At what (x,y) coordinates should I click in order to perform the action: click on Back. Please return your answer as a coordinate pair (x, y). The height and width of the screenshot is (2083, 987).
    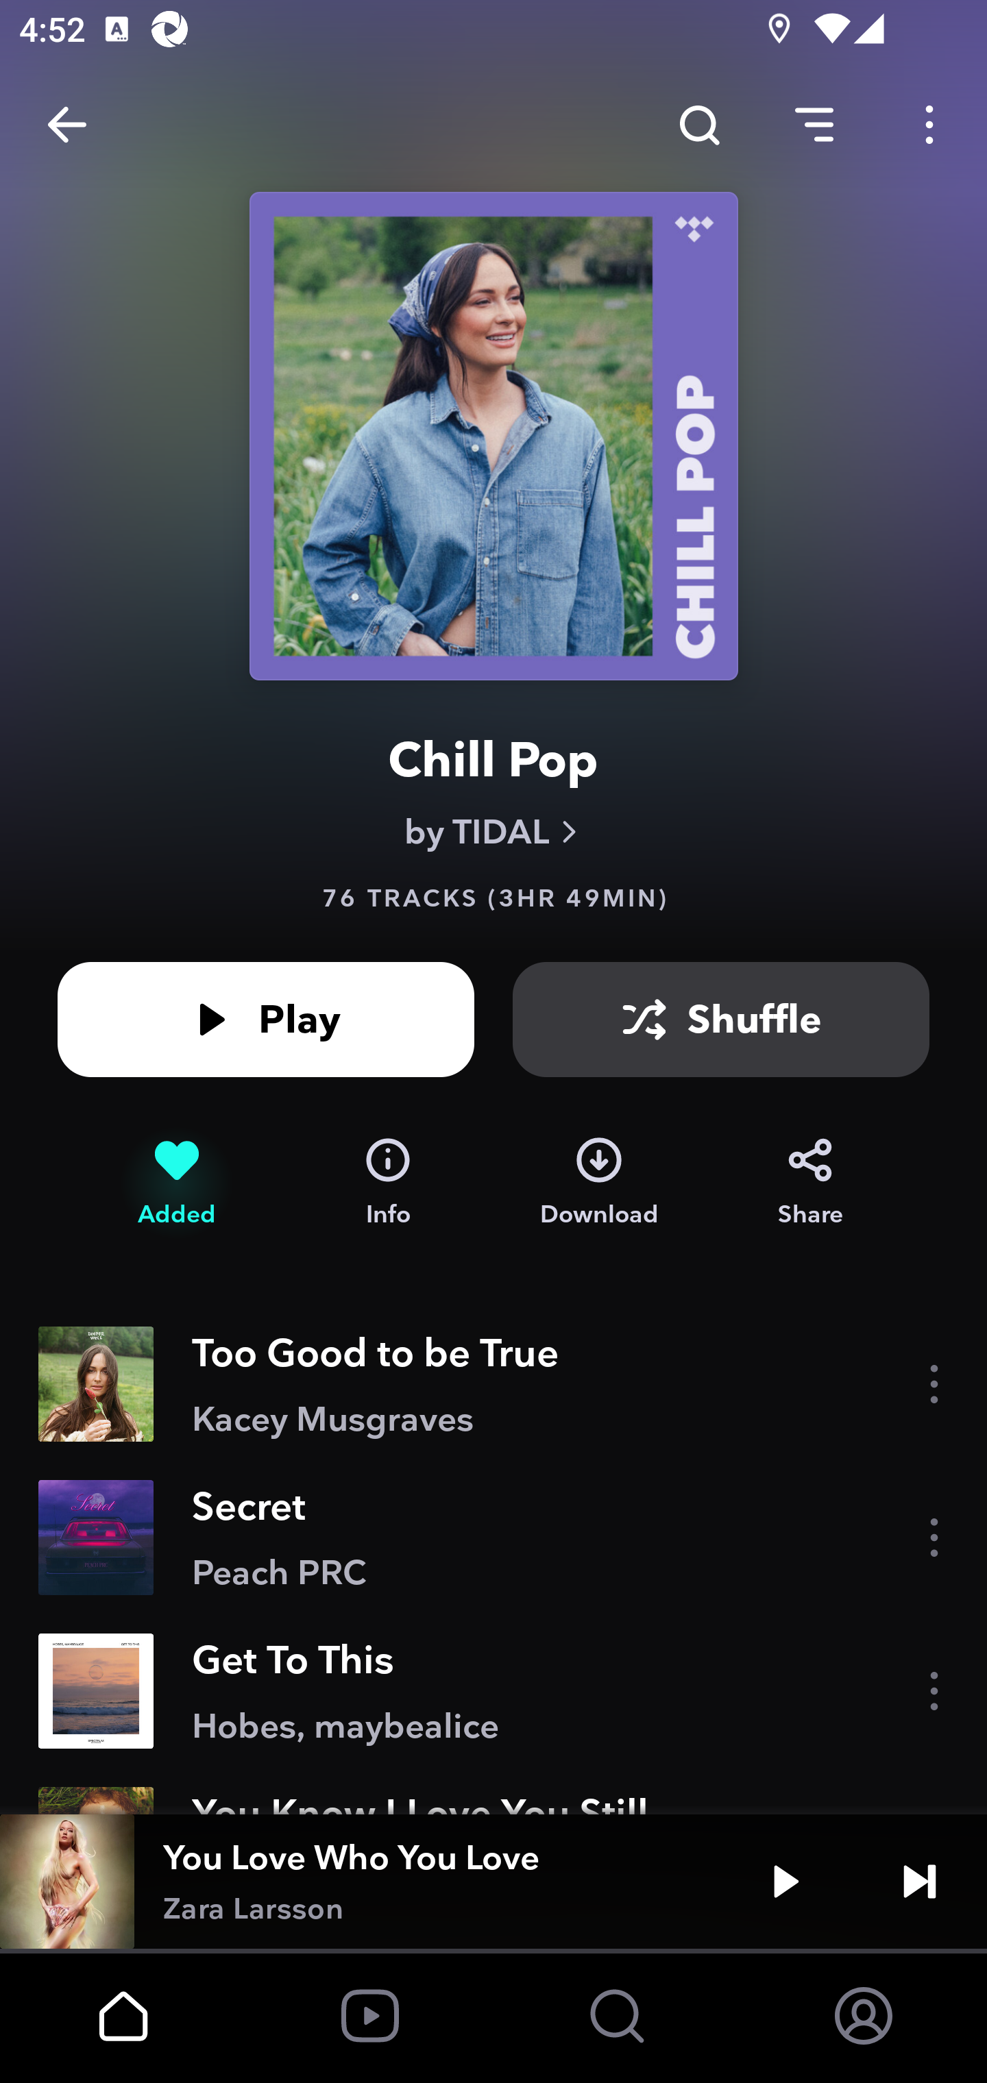
    Looking at the image, I should click on (67, 125).